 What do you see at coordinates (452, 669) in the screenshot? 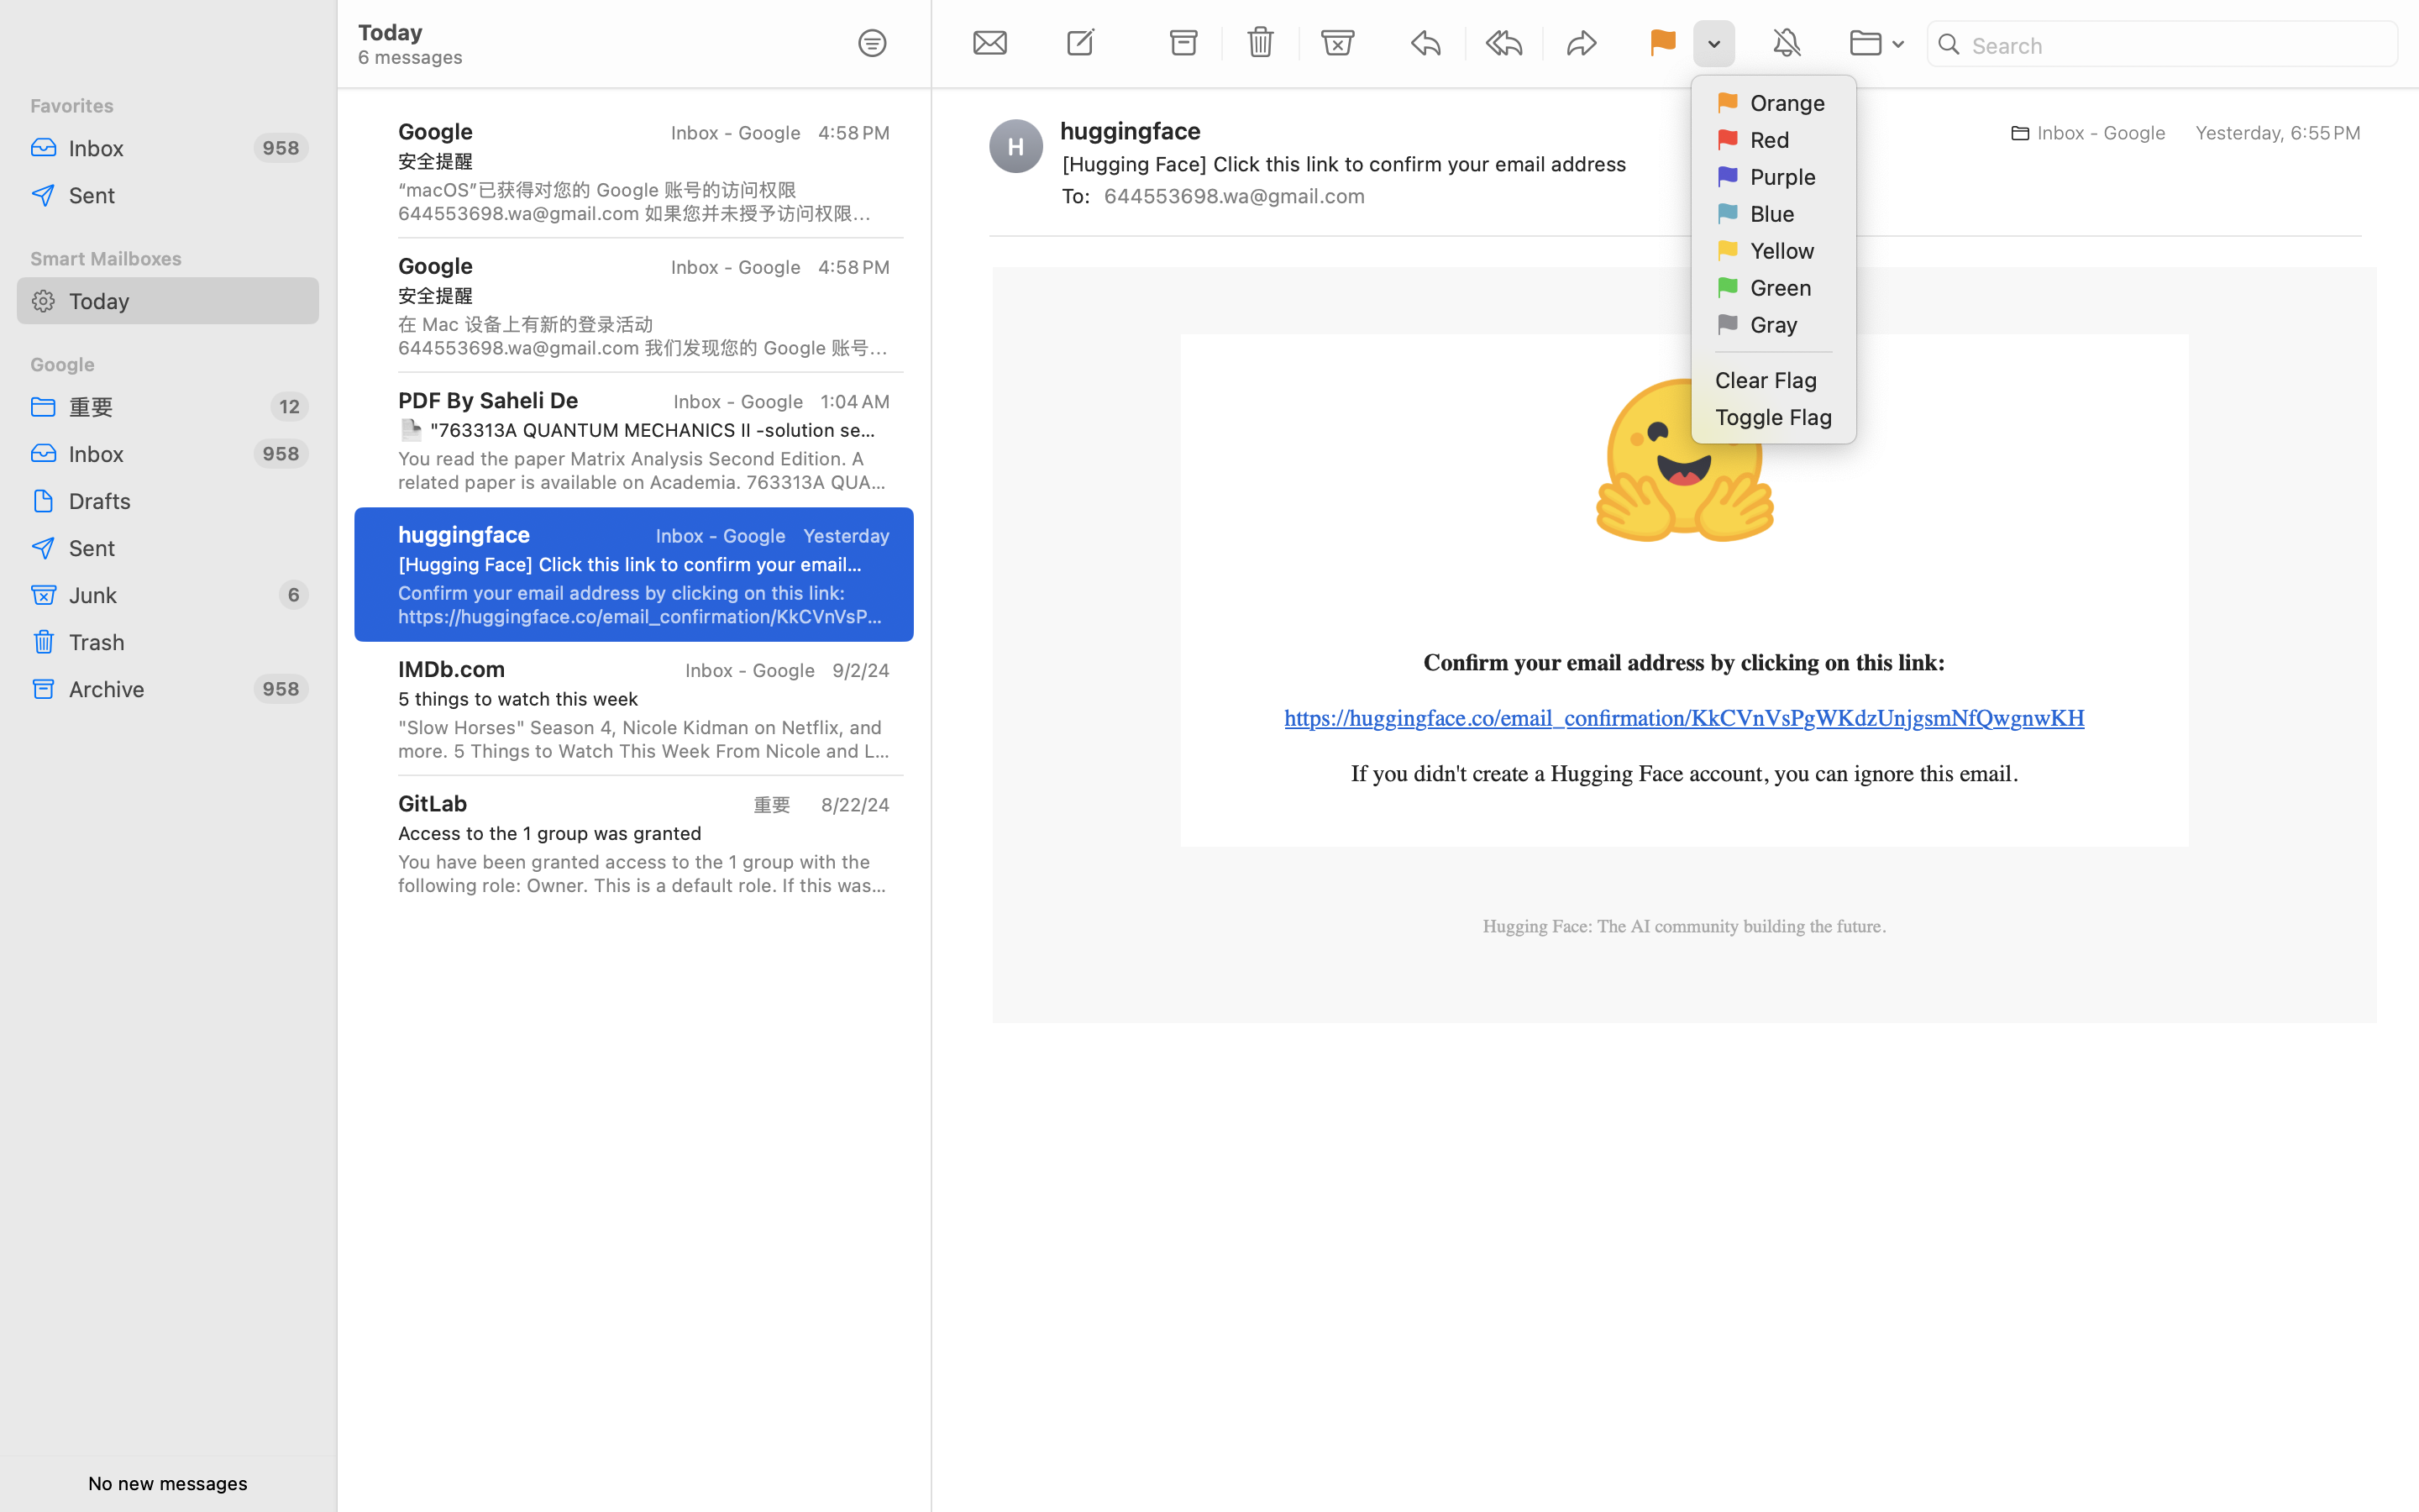
I see `IMDb.com` at bounding box center [452, 669].